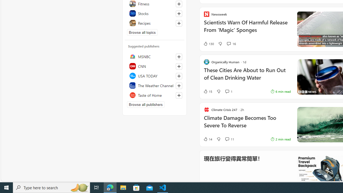 The height and width of the screenshot is (193, 343). What do you see at coordinates (155, 23) in the screenshot?
I see `Recipes` at bounding box center [155, 23].